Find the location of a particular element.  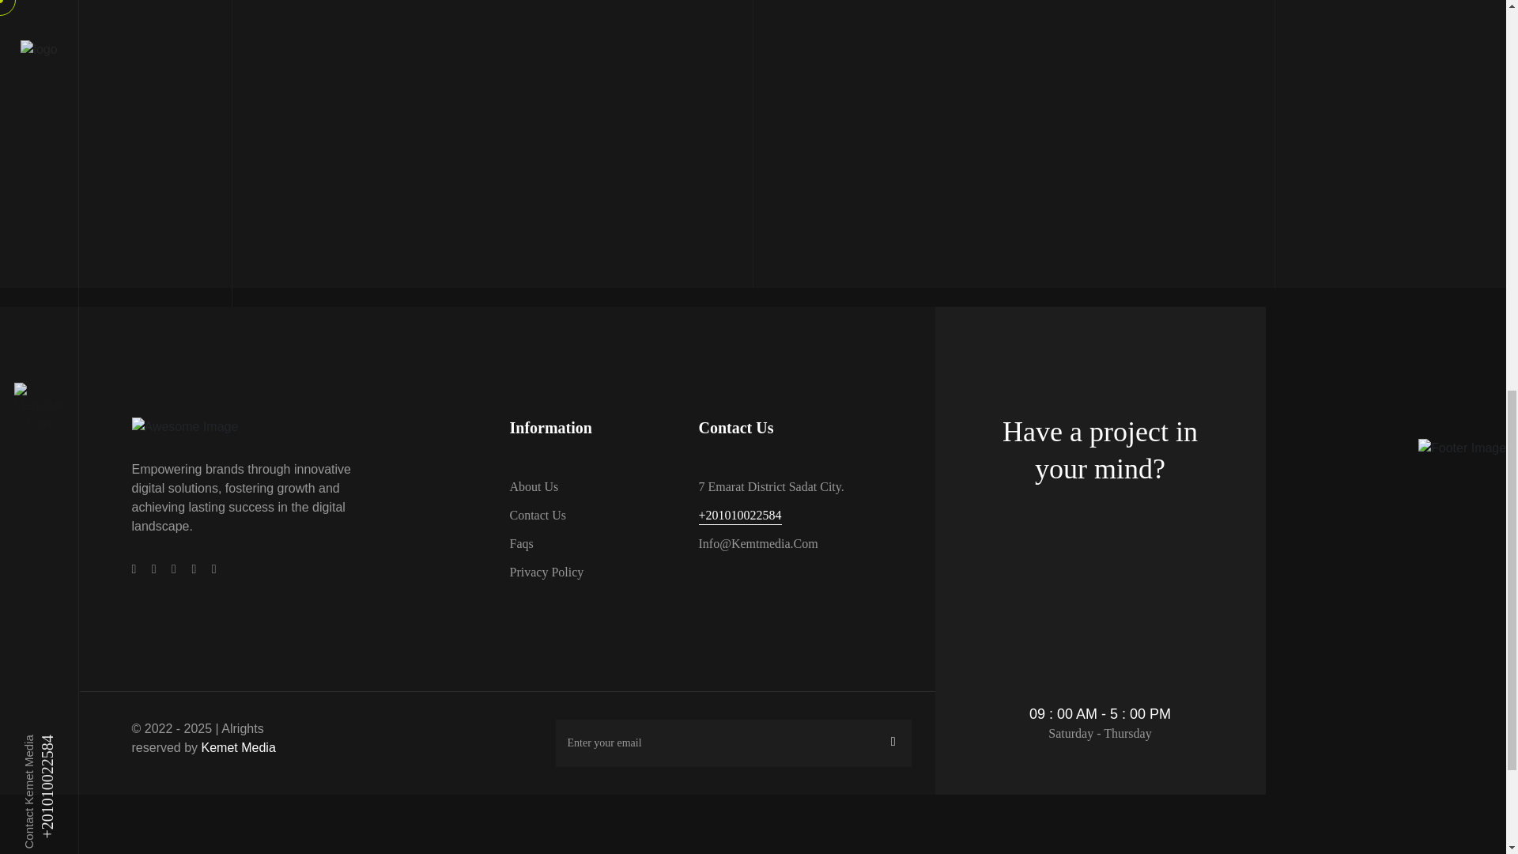

About Us is located at coordinates (533, 486).